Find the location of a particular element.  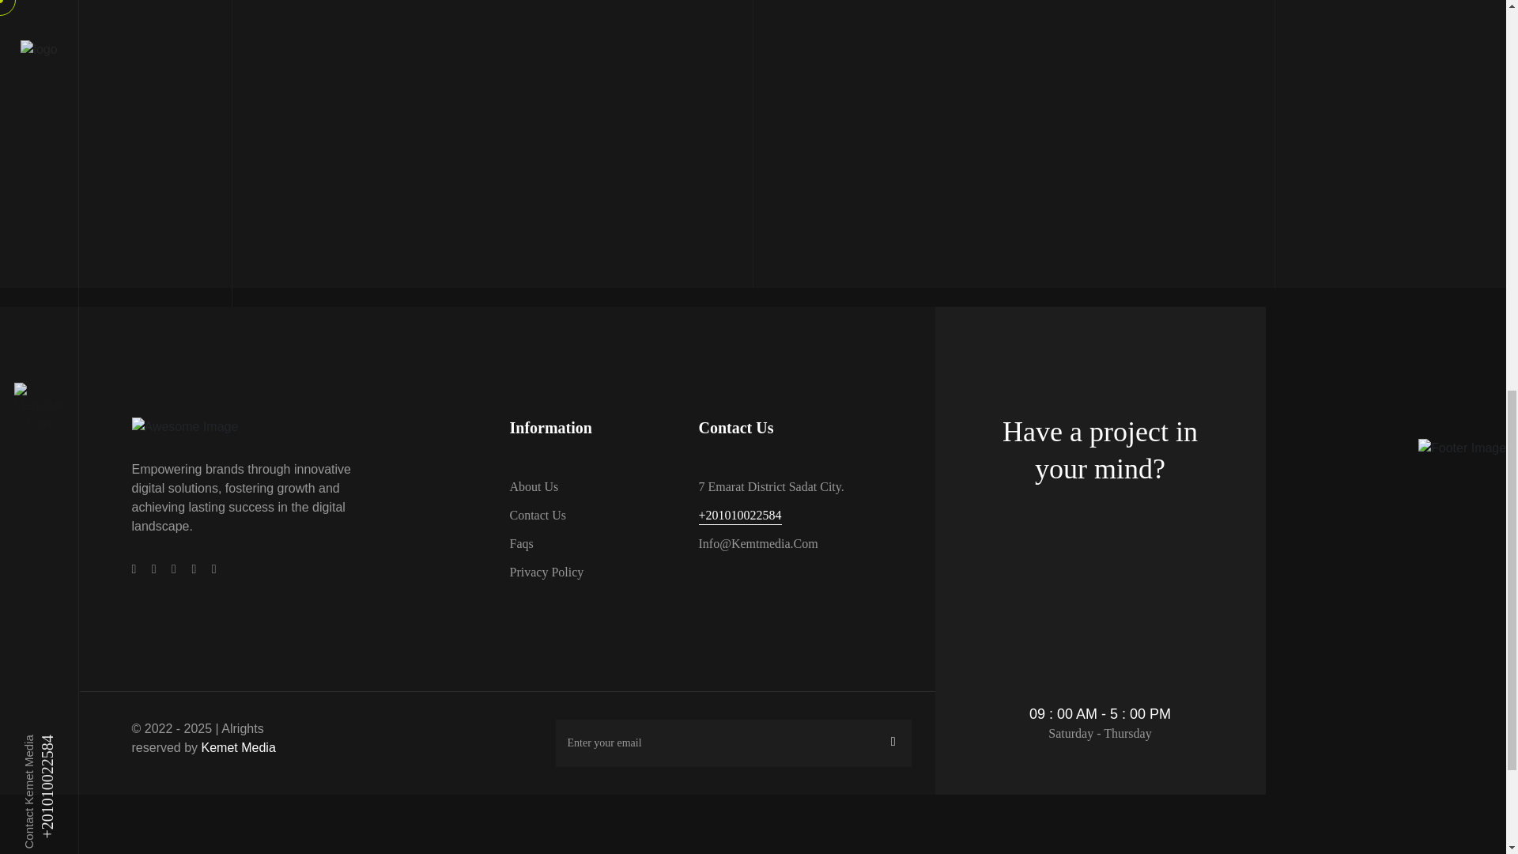

About Us is located at coordinates (533, 486).